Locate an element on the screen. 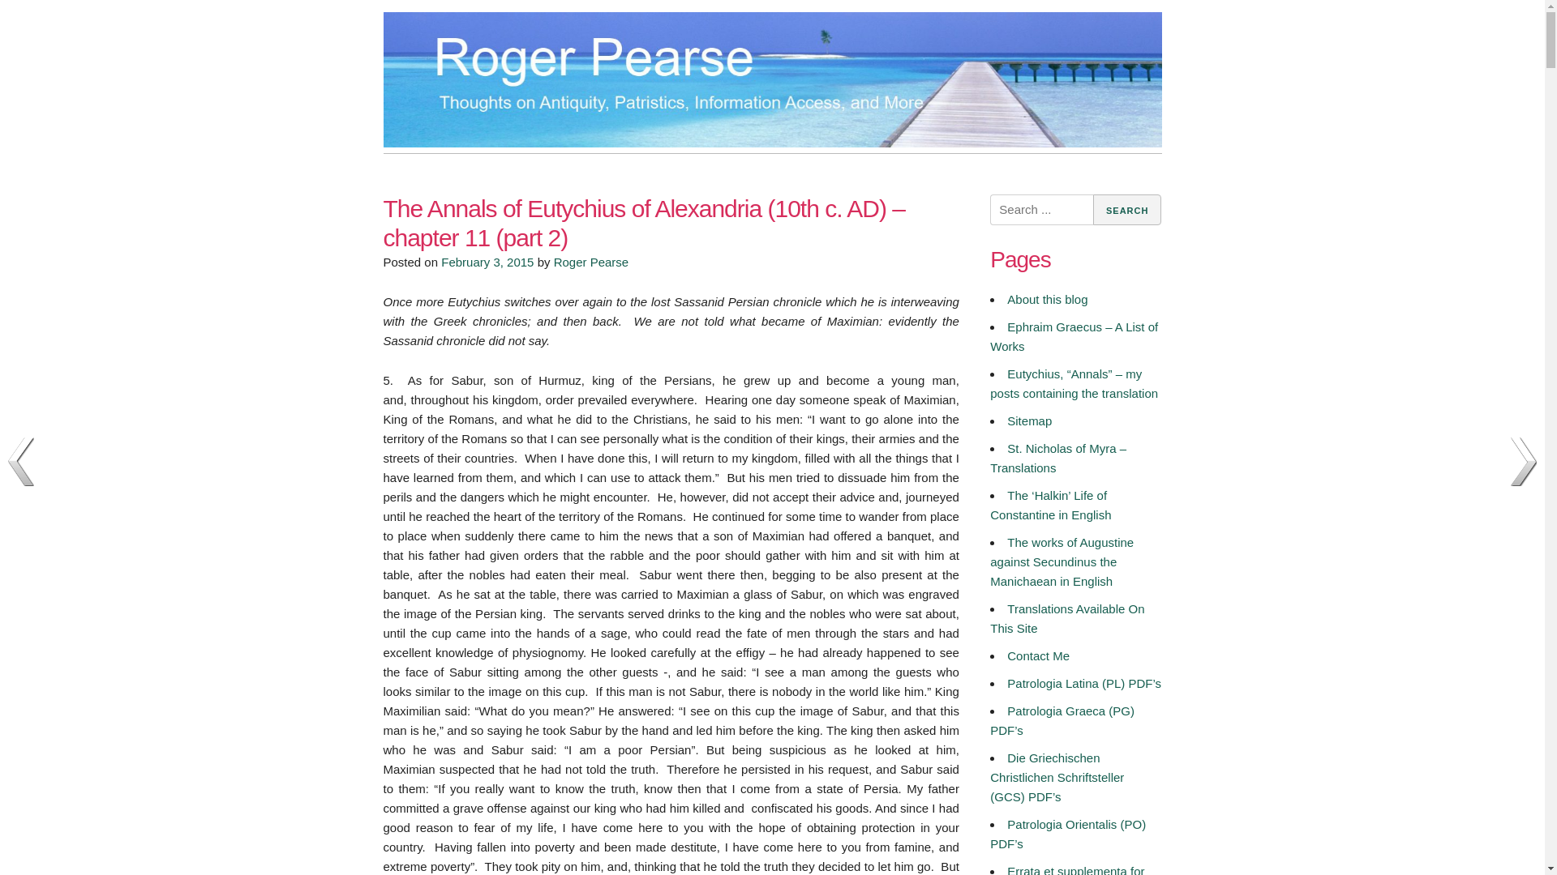 The height and width of the screenshot is (875, 1557). Roger Pearse is located at coordinates (591, 262).